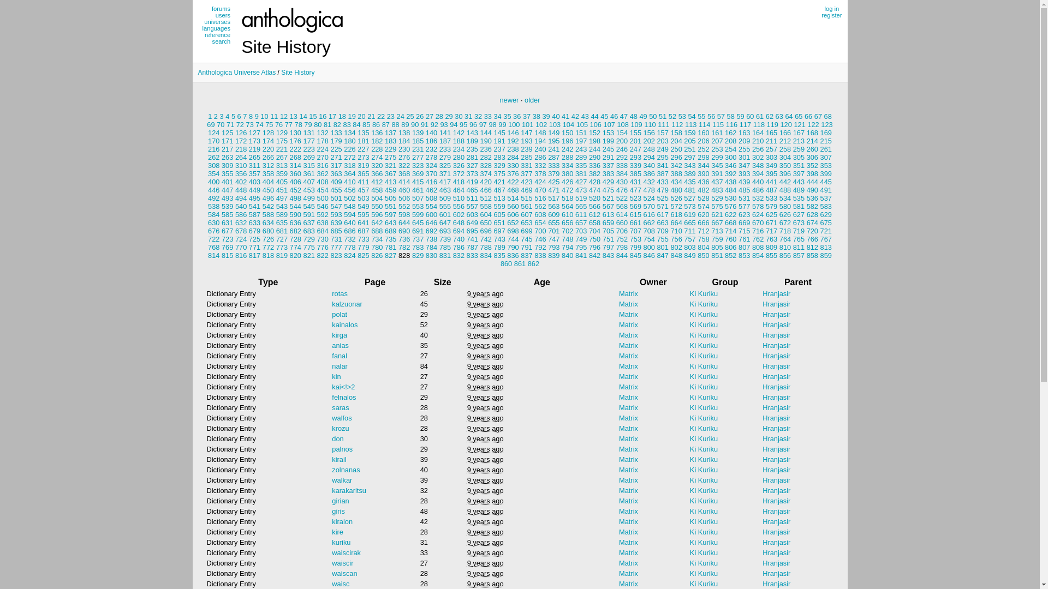 This screenshot has width=1048, height=589. Describe the element at coordinates (349, 149) in the screenshot. I see `226` at that location.